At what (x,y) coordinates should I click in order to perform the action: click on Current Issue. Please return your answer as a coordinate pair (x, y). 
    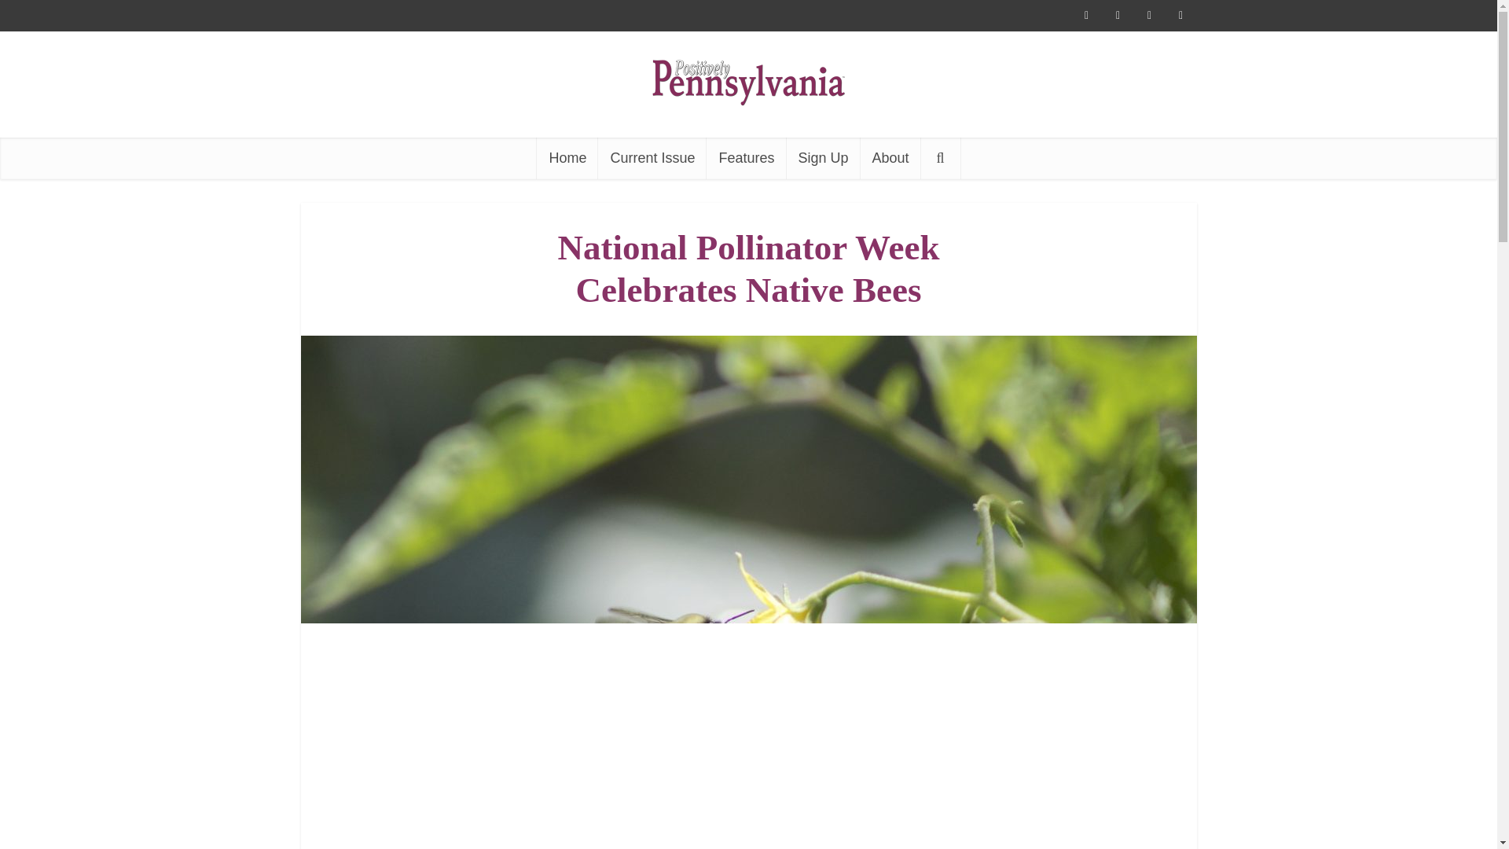
    Looking at the image, I should click on (652, 157).